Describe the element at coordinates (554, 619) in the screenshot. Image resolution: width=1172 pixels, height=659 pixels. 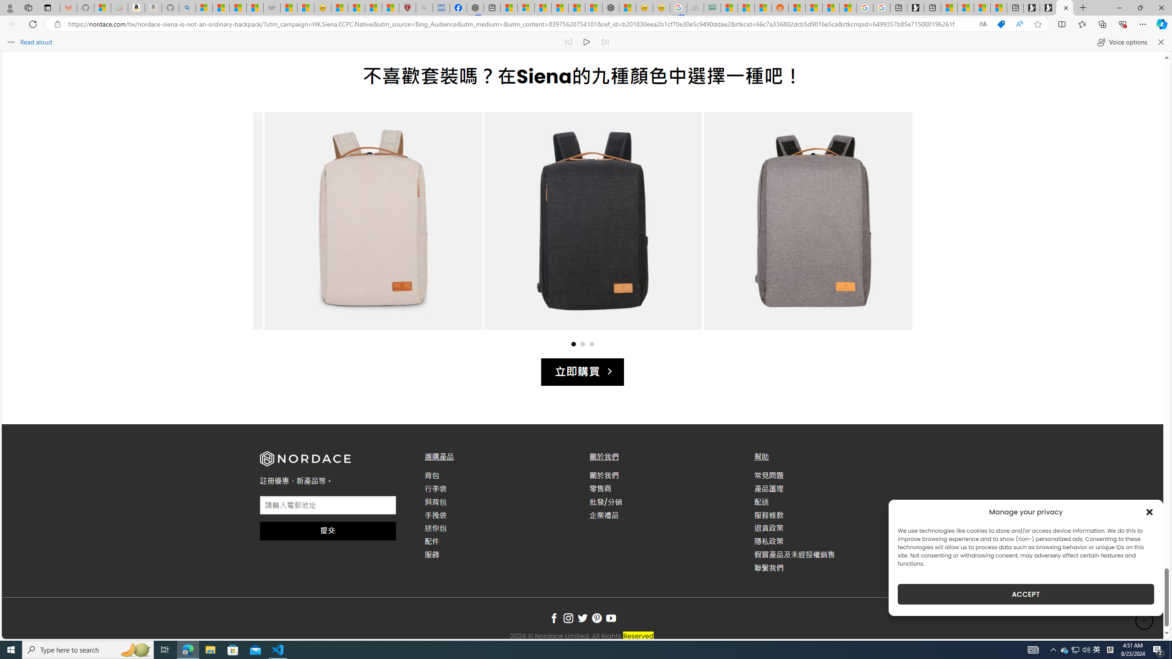
I see `Follow on Facebook` at that location.